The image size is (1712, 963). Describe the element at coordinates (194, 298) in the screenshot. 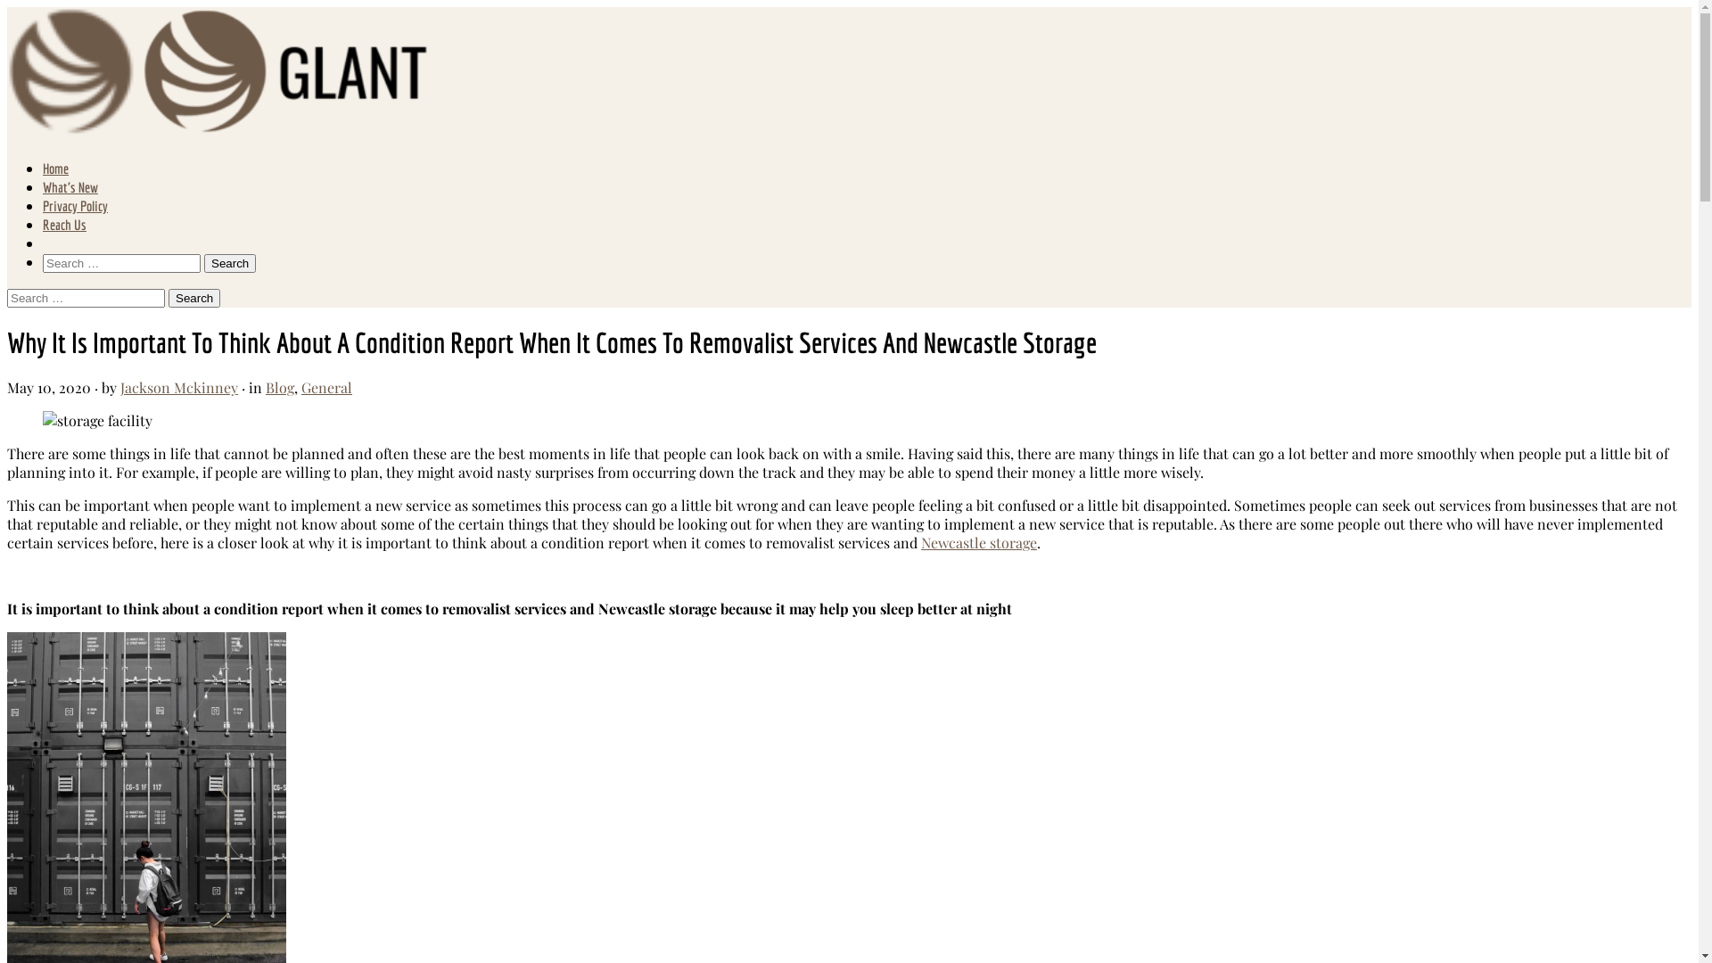

I see `Search` at that location.